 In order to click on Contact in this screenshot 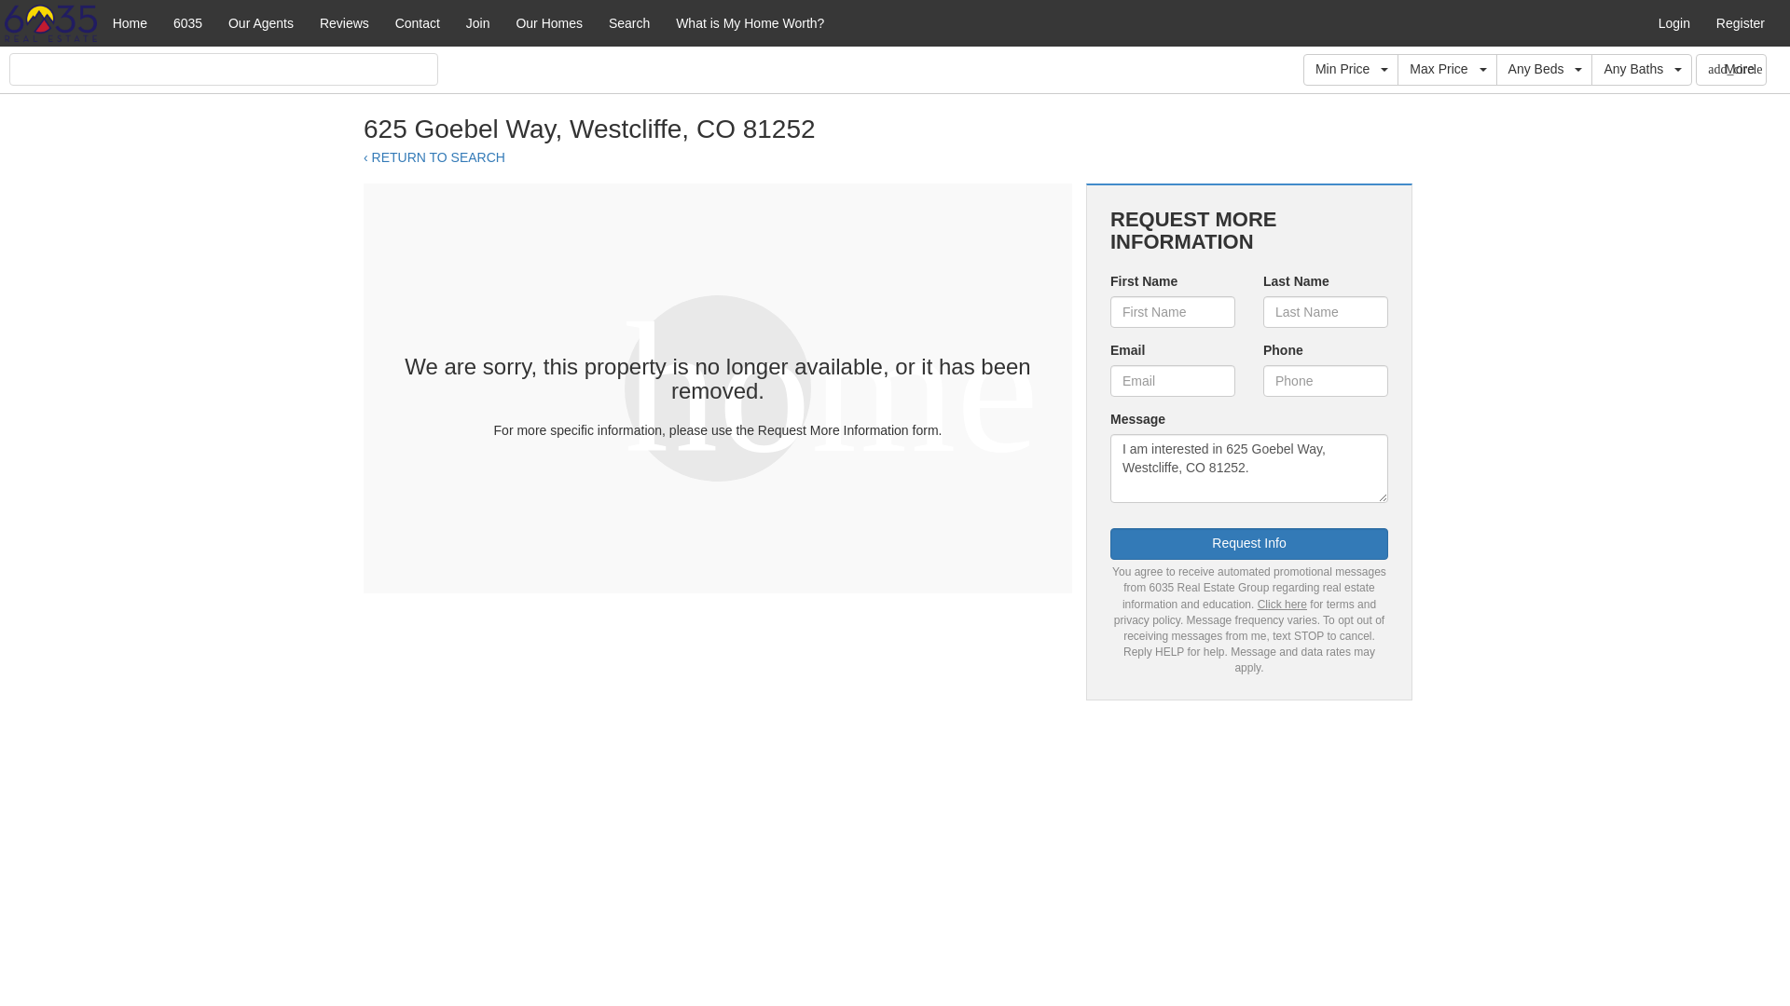, I will do `click(418, 22)`.